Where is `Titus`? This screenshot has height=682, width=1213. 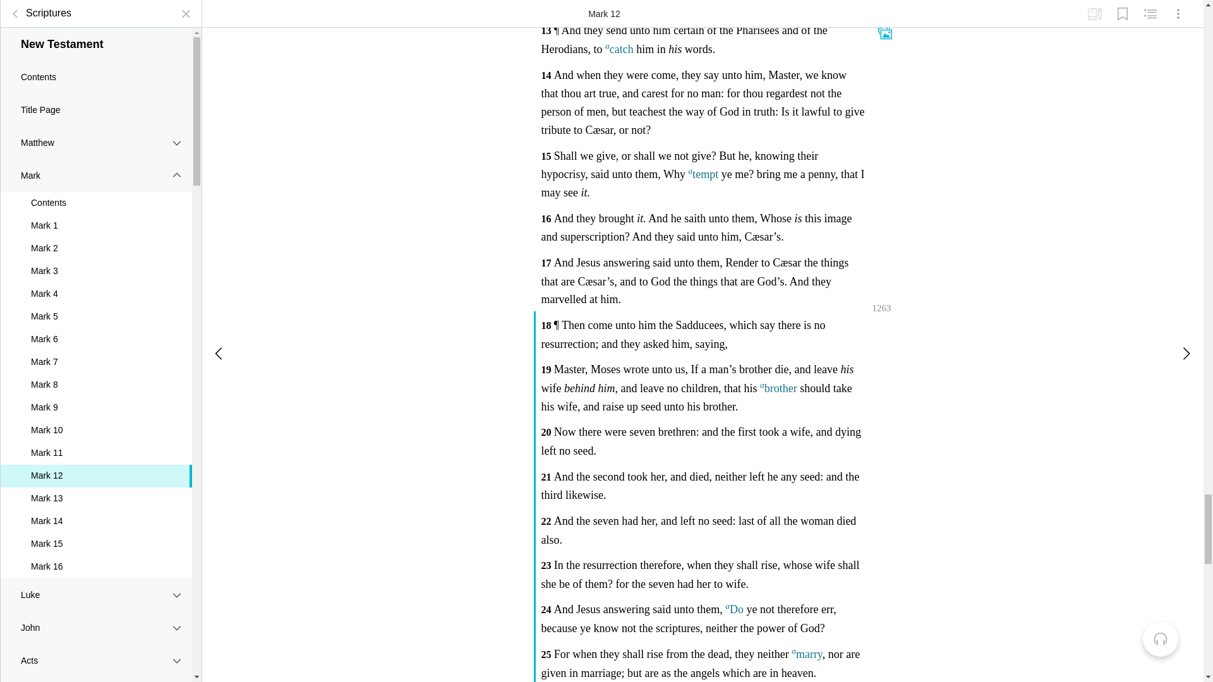
Titus is located at coordinates (96, 362).